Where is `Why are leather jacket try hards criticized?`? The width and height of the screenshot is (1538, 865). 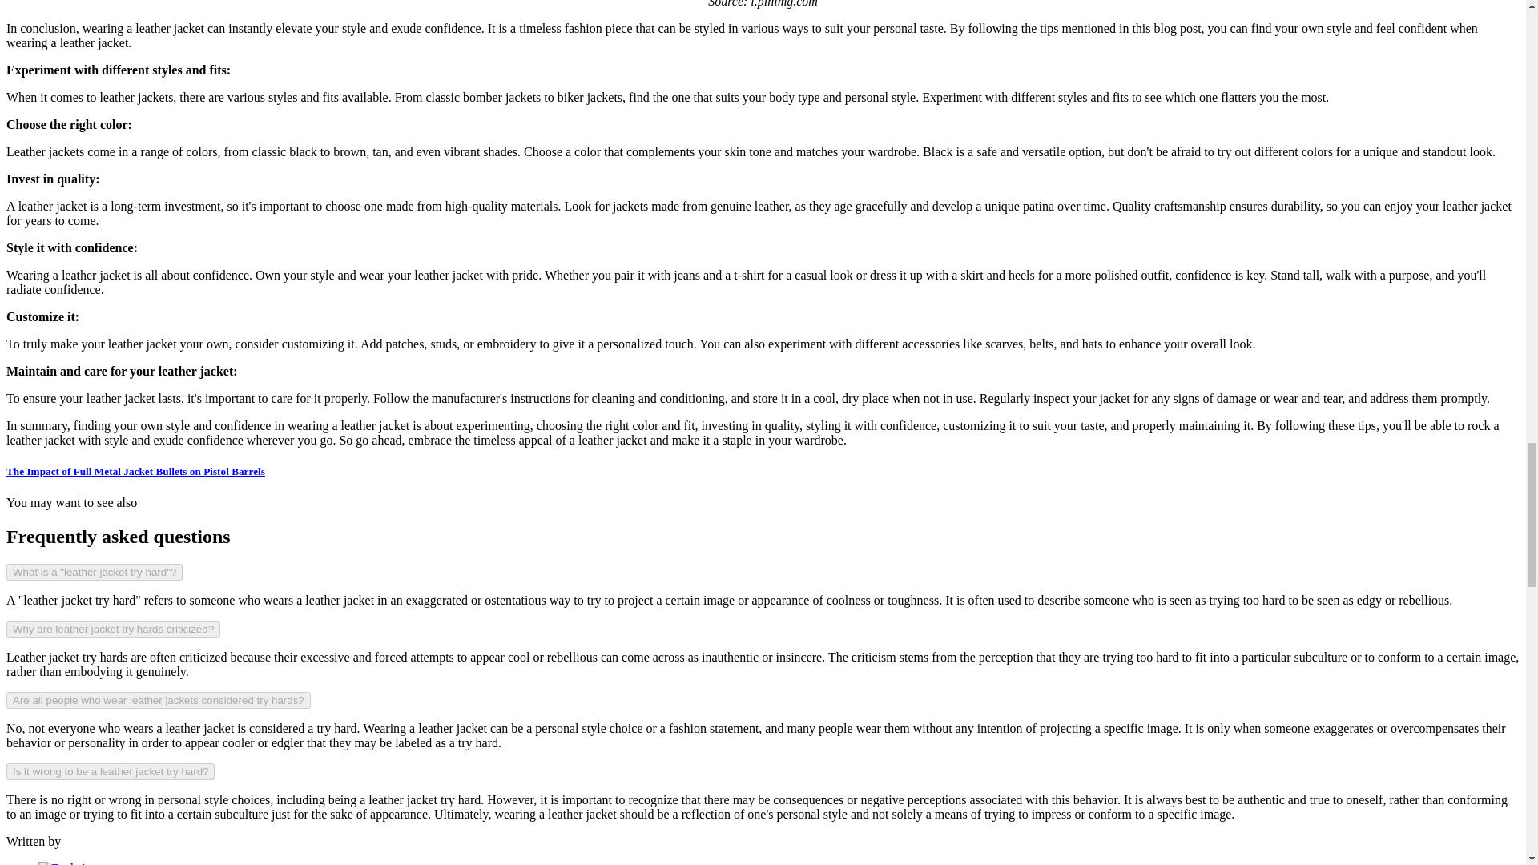
Why are leather jacket try hards criticized? is located at coordinates (112, 629).